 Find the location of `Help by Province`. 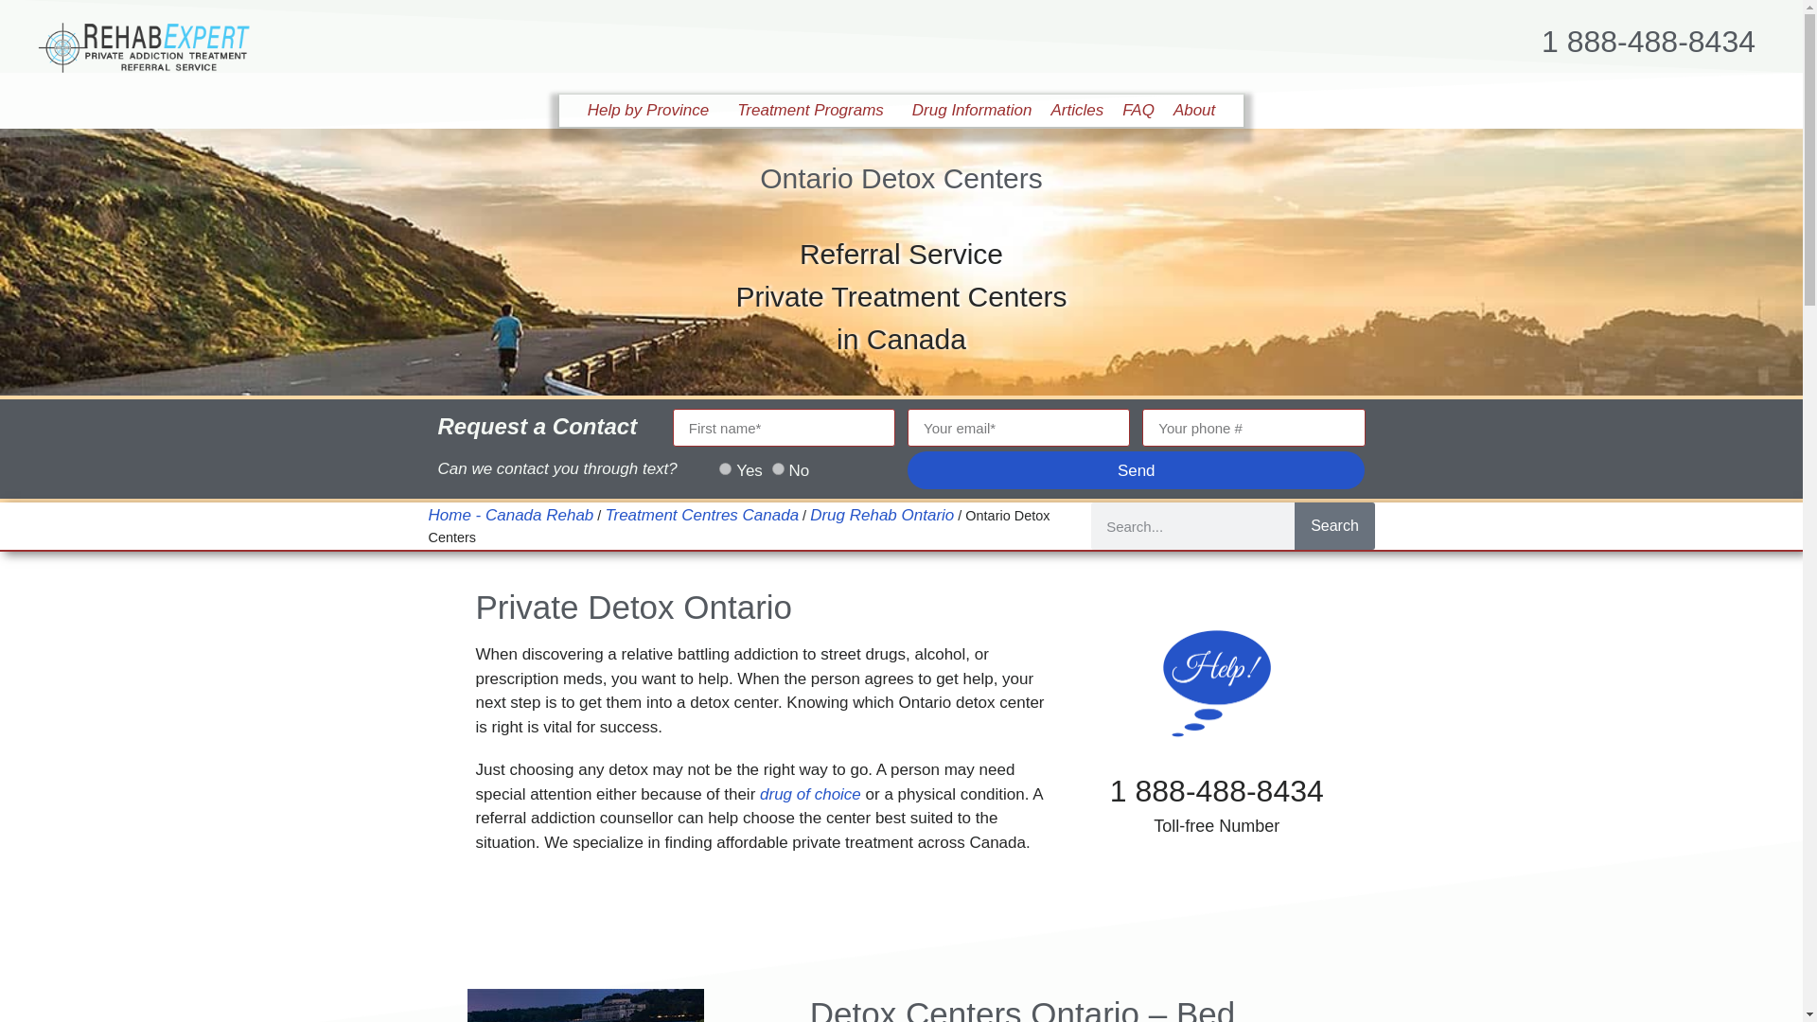

Help by Province is located at coordinates (653, 110).